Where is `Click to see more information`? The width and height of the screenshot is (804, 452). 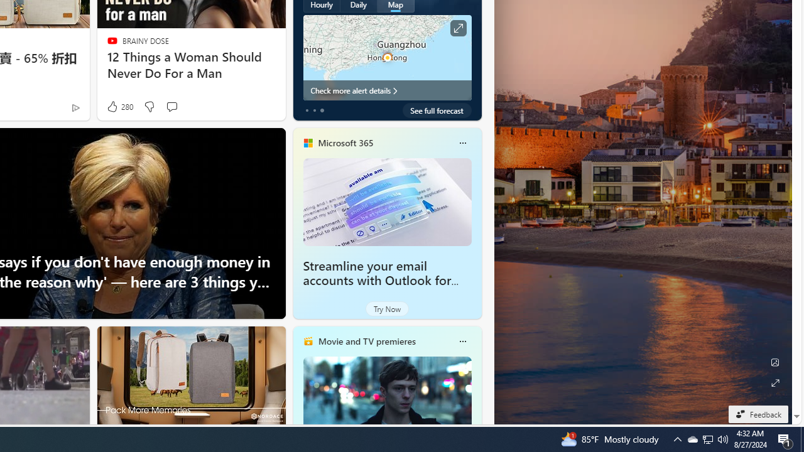
Click to see more information is located at coordinates (457, 28).